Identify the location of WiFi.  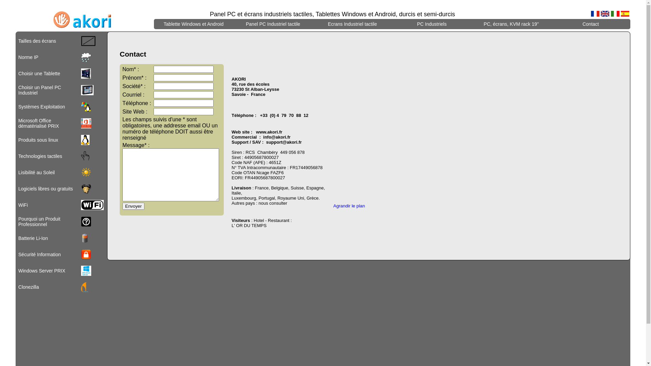
(23, 205).